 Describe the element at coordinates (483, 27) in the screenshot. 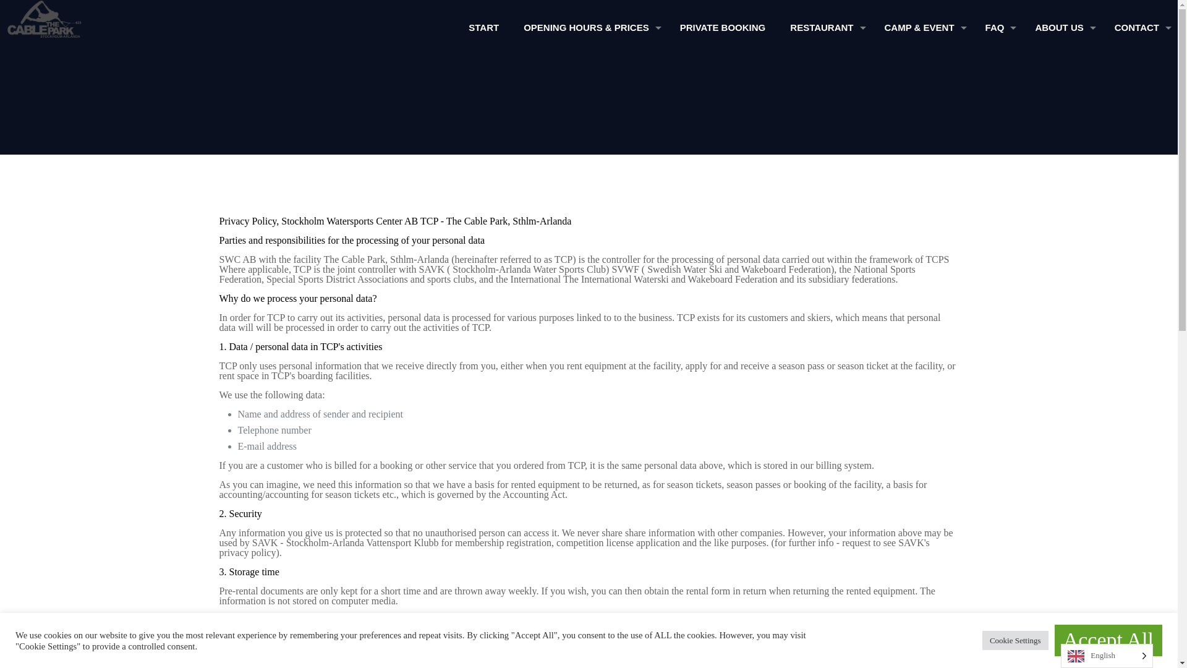

I see `START` at that location.